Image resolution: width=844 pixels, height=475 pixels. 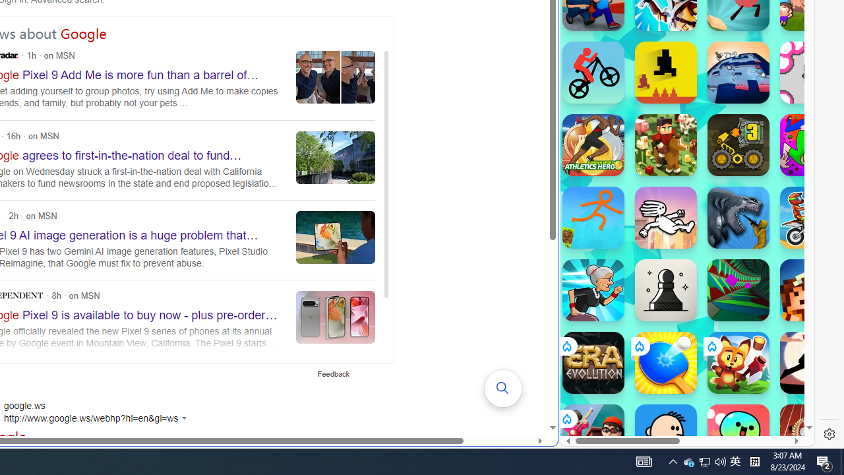 I want to click on Big Tower Tiny Square, so click(x=738, y=73).